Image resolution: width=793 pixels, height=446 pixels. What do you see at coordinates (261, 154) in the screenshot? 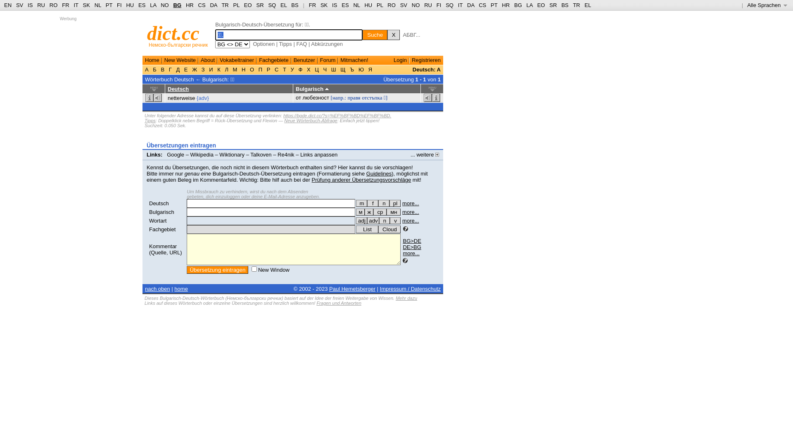
I see `Talkoven` at bounding box center [261, 154].